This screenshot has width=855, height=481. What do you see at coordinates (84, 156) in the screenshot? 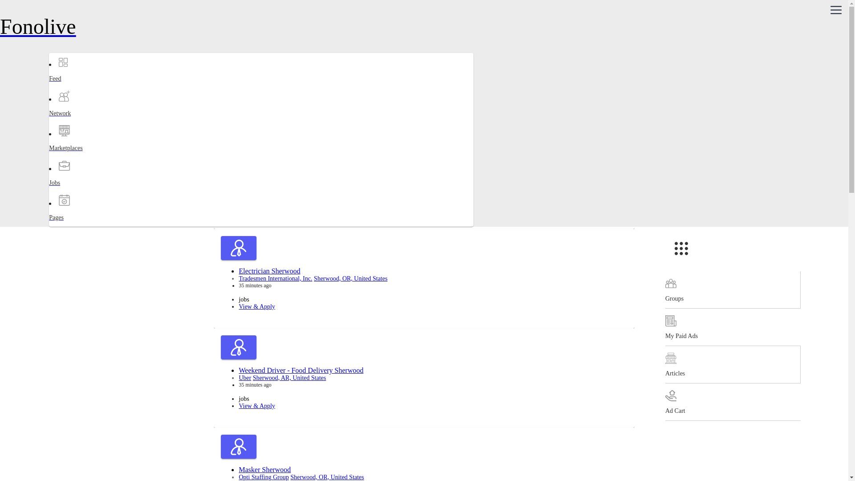
I see `Marketplaces` at bounding box center [84, 156].